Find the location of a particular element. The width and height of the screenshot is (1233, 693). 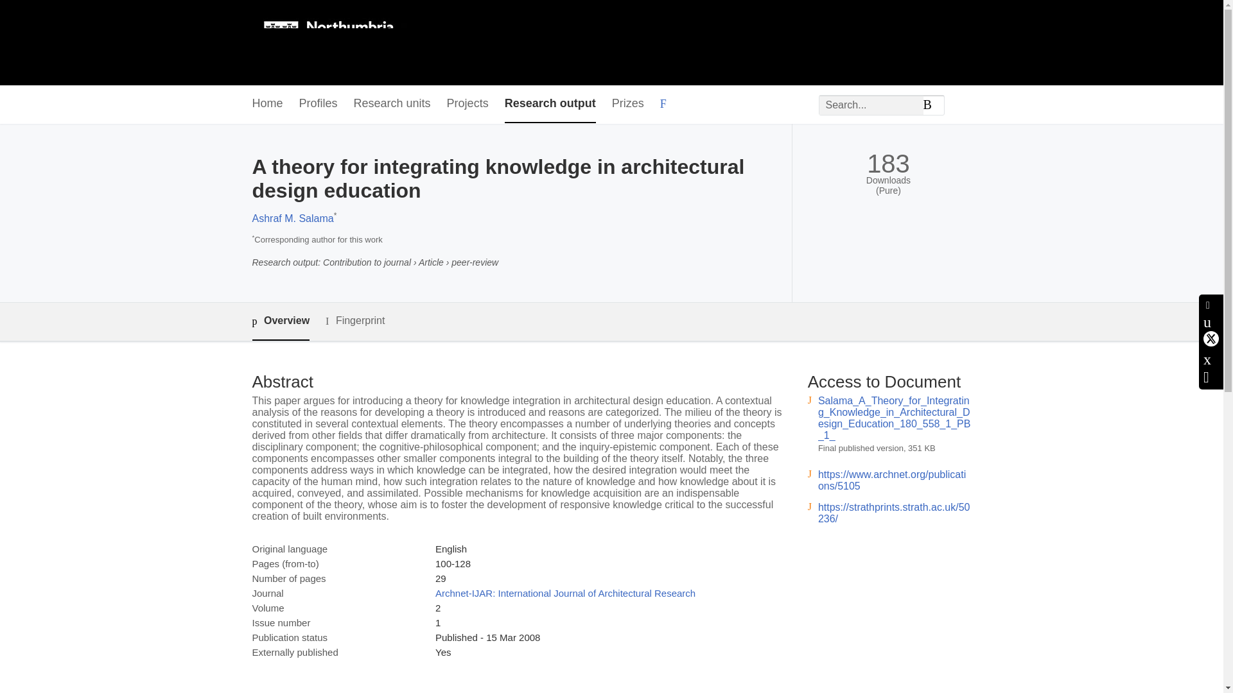

Northumbria University Research Portal Home is located at coordinates (337, 42).